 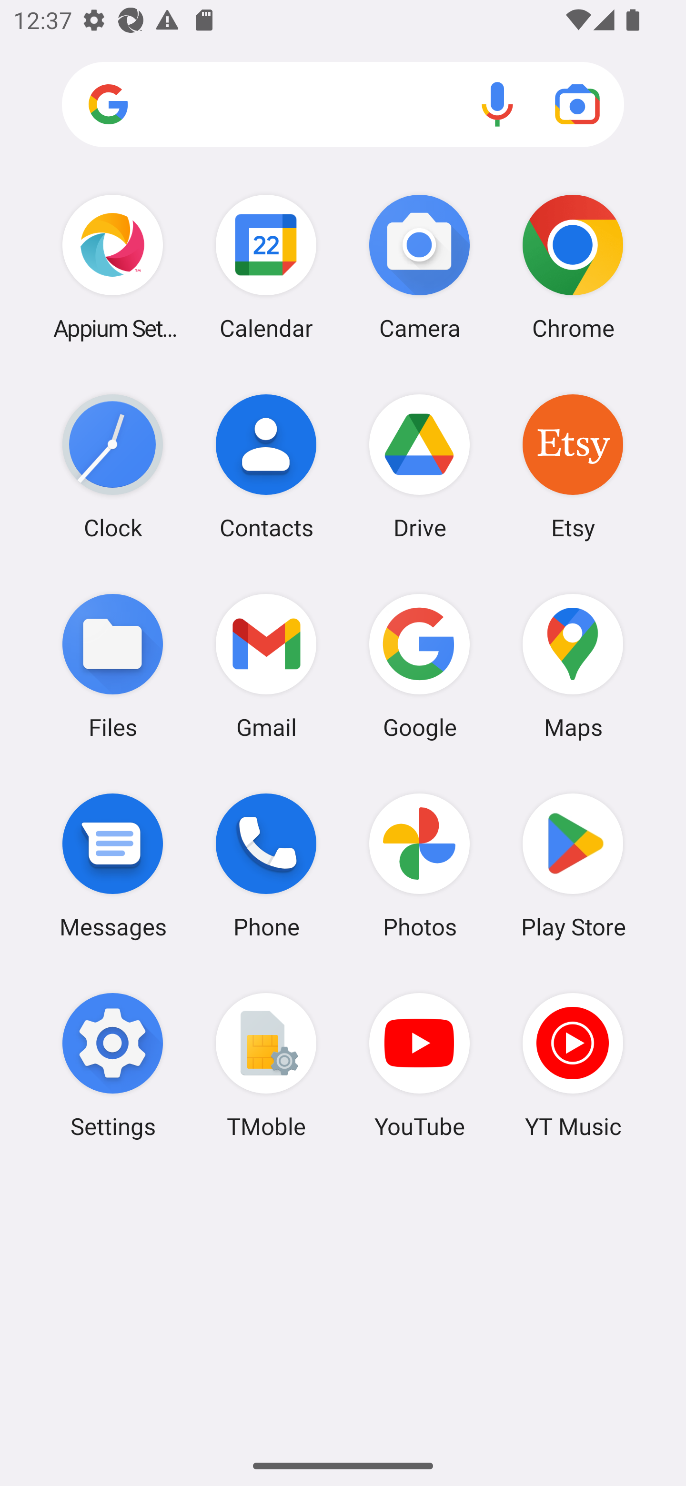 What do you see at coordinates (573, 665) in the screenshot?
I see `Maps` at bounding box center [573, 665].